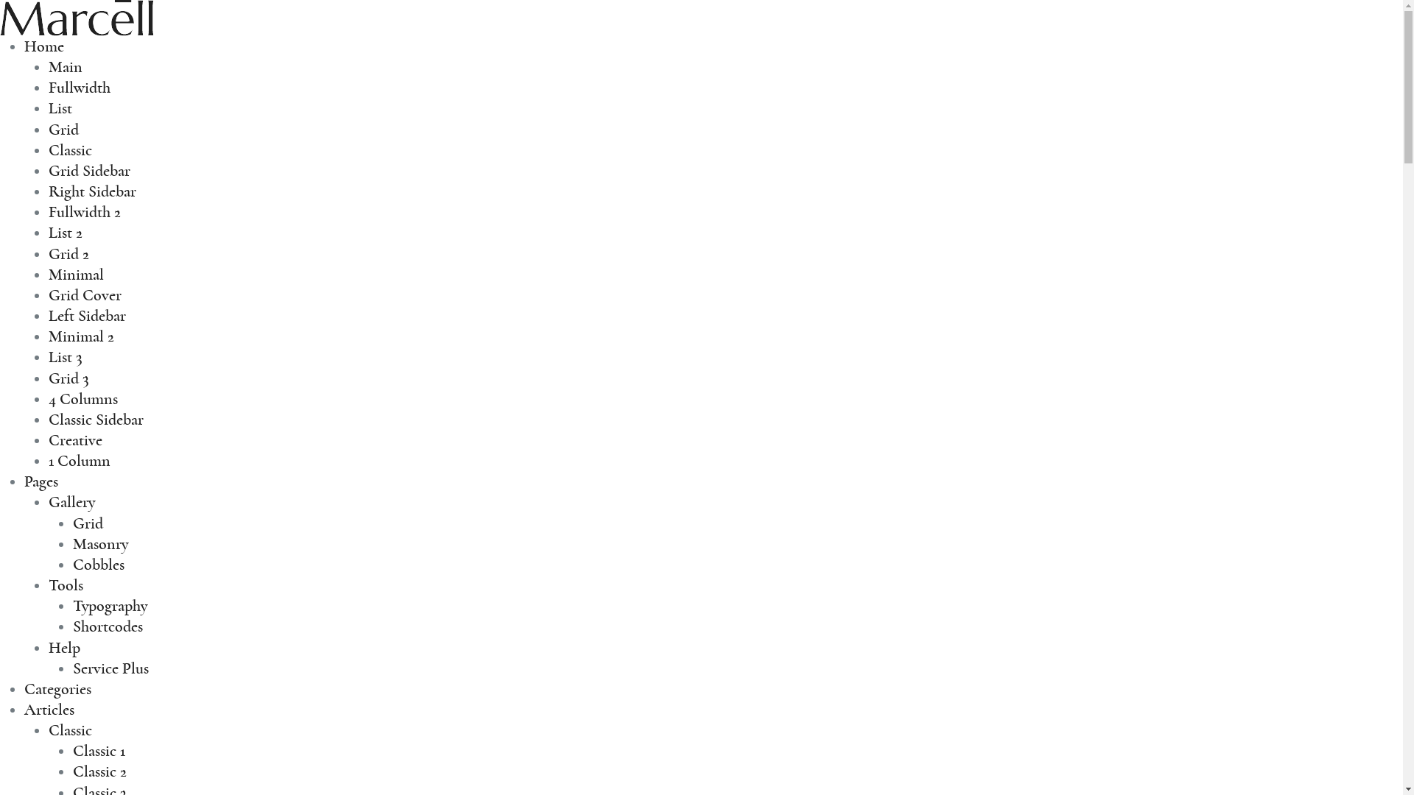  Describe the element at coordinates (72, 502) in the screenshot. I see `Gallery` at that location.